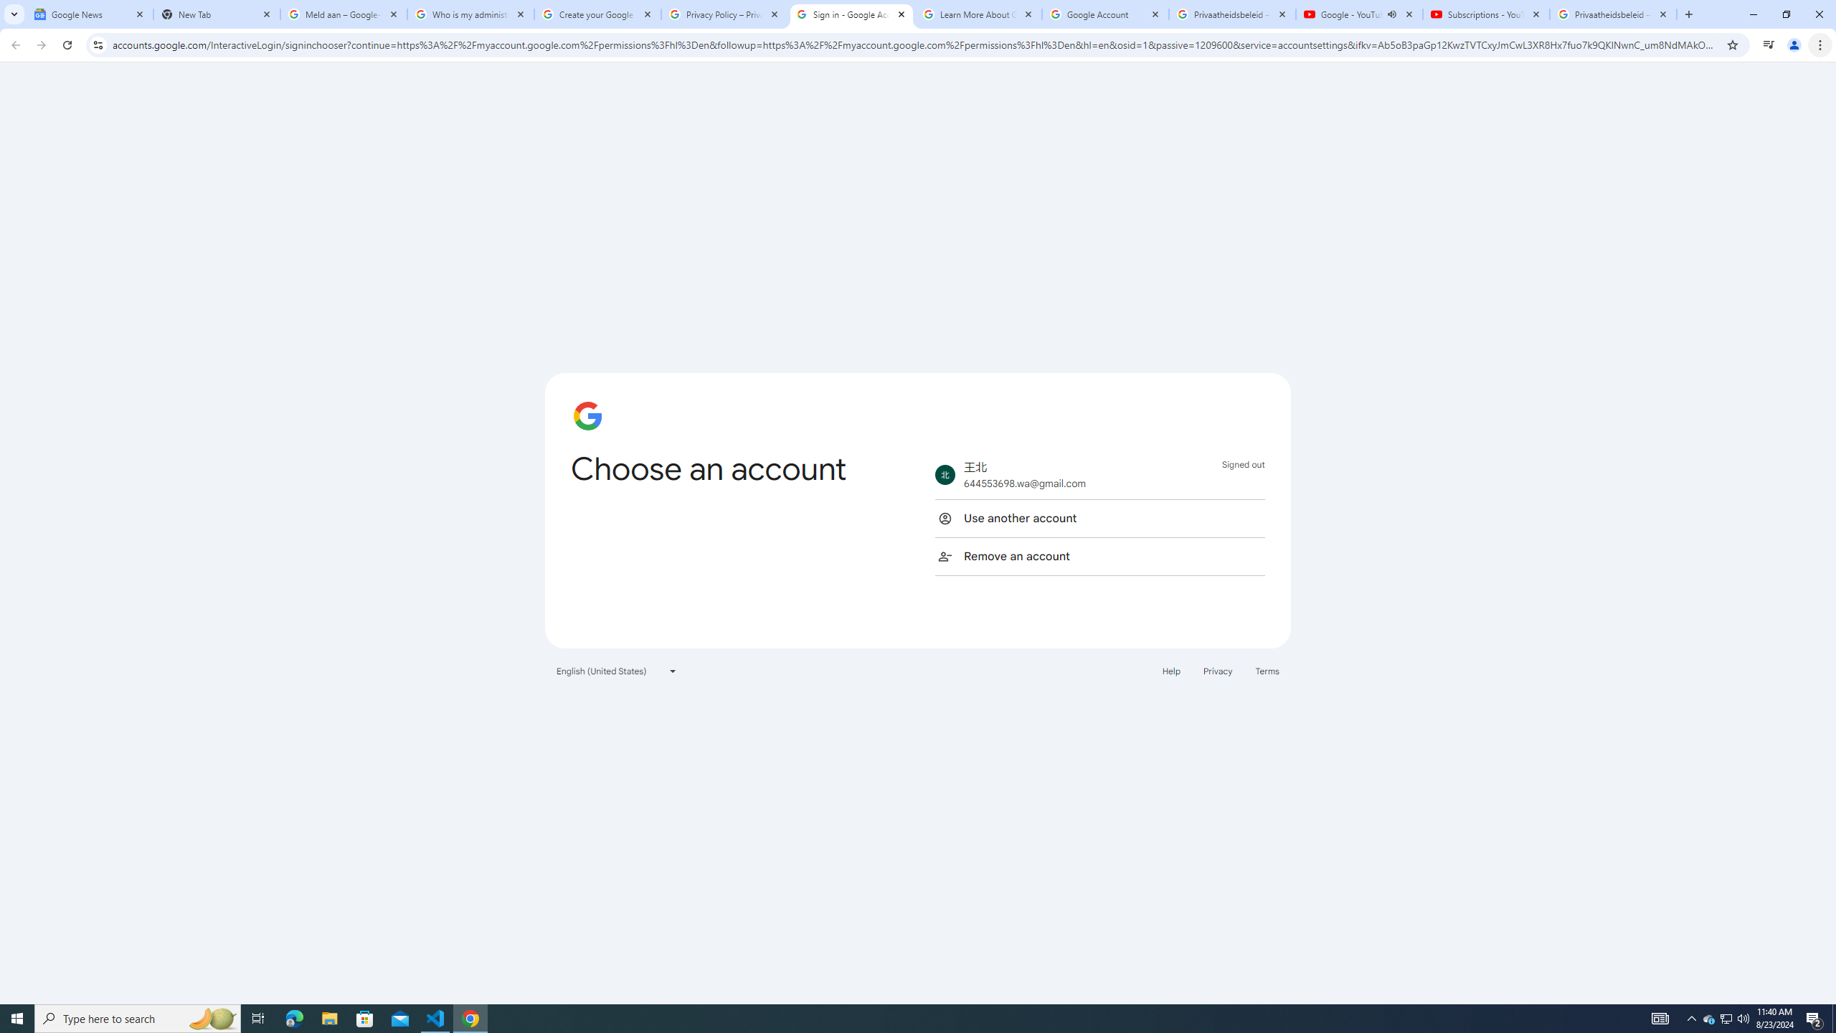 This screenshot has width=1836, height=1033. Describe the element at coordinates (1486, 14) in the screenshot. I see `Subscriptions - YouTube` at that location.